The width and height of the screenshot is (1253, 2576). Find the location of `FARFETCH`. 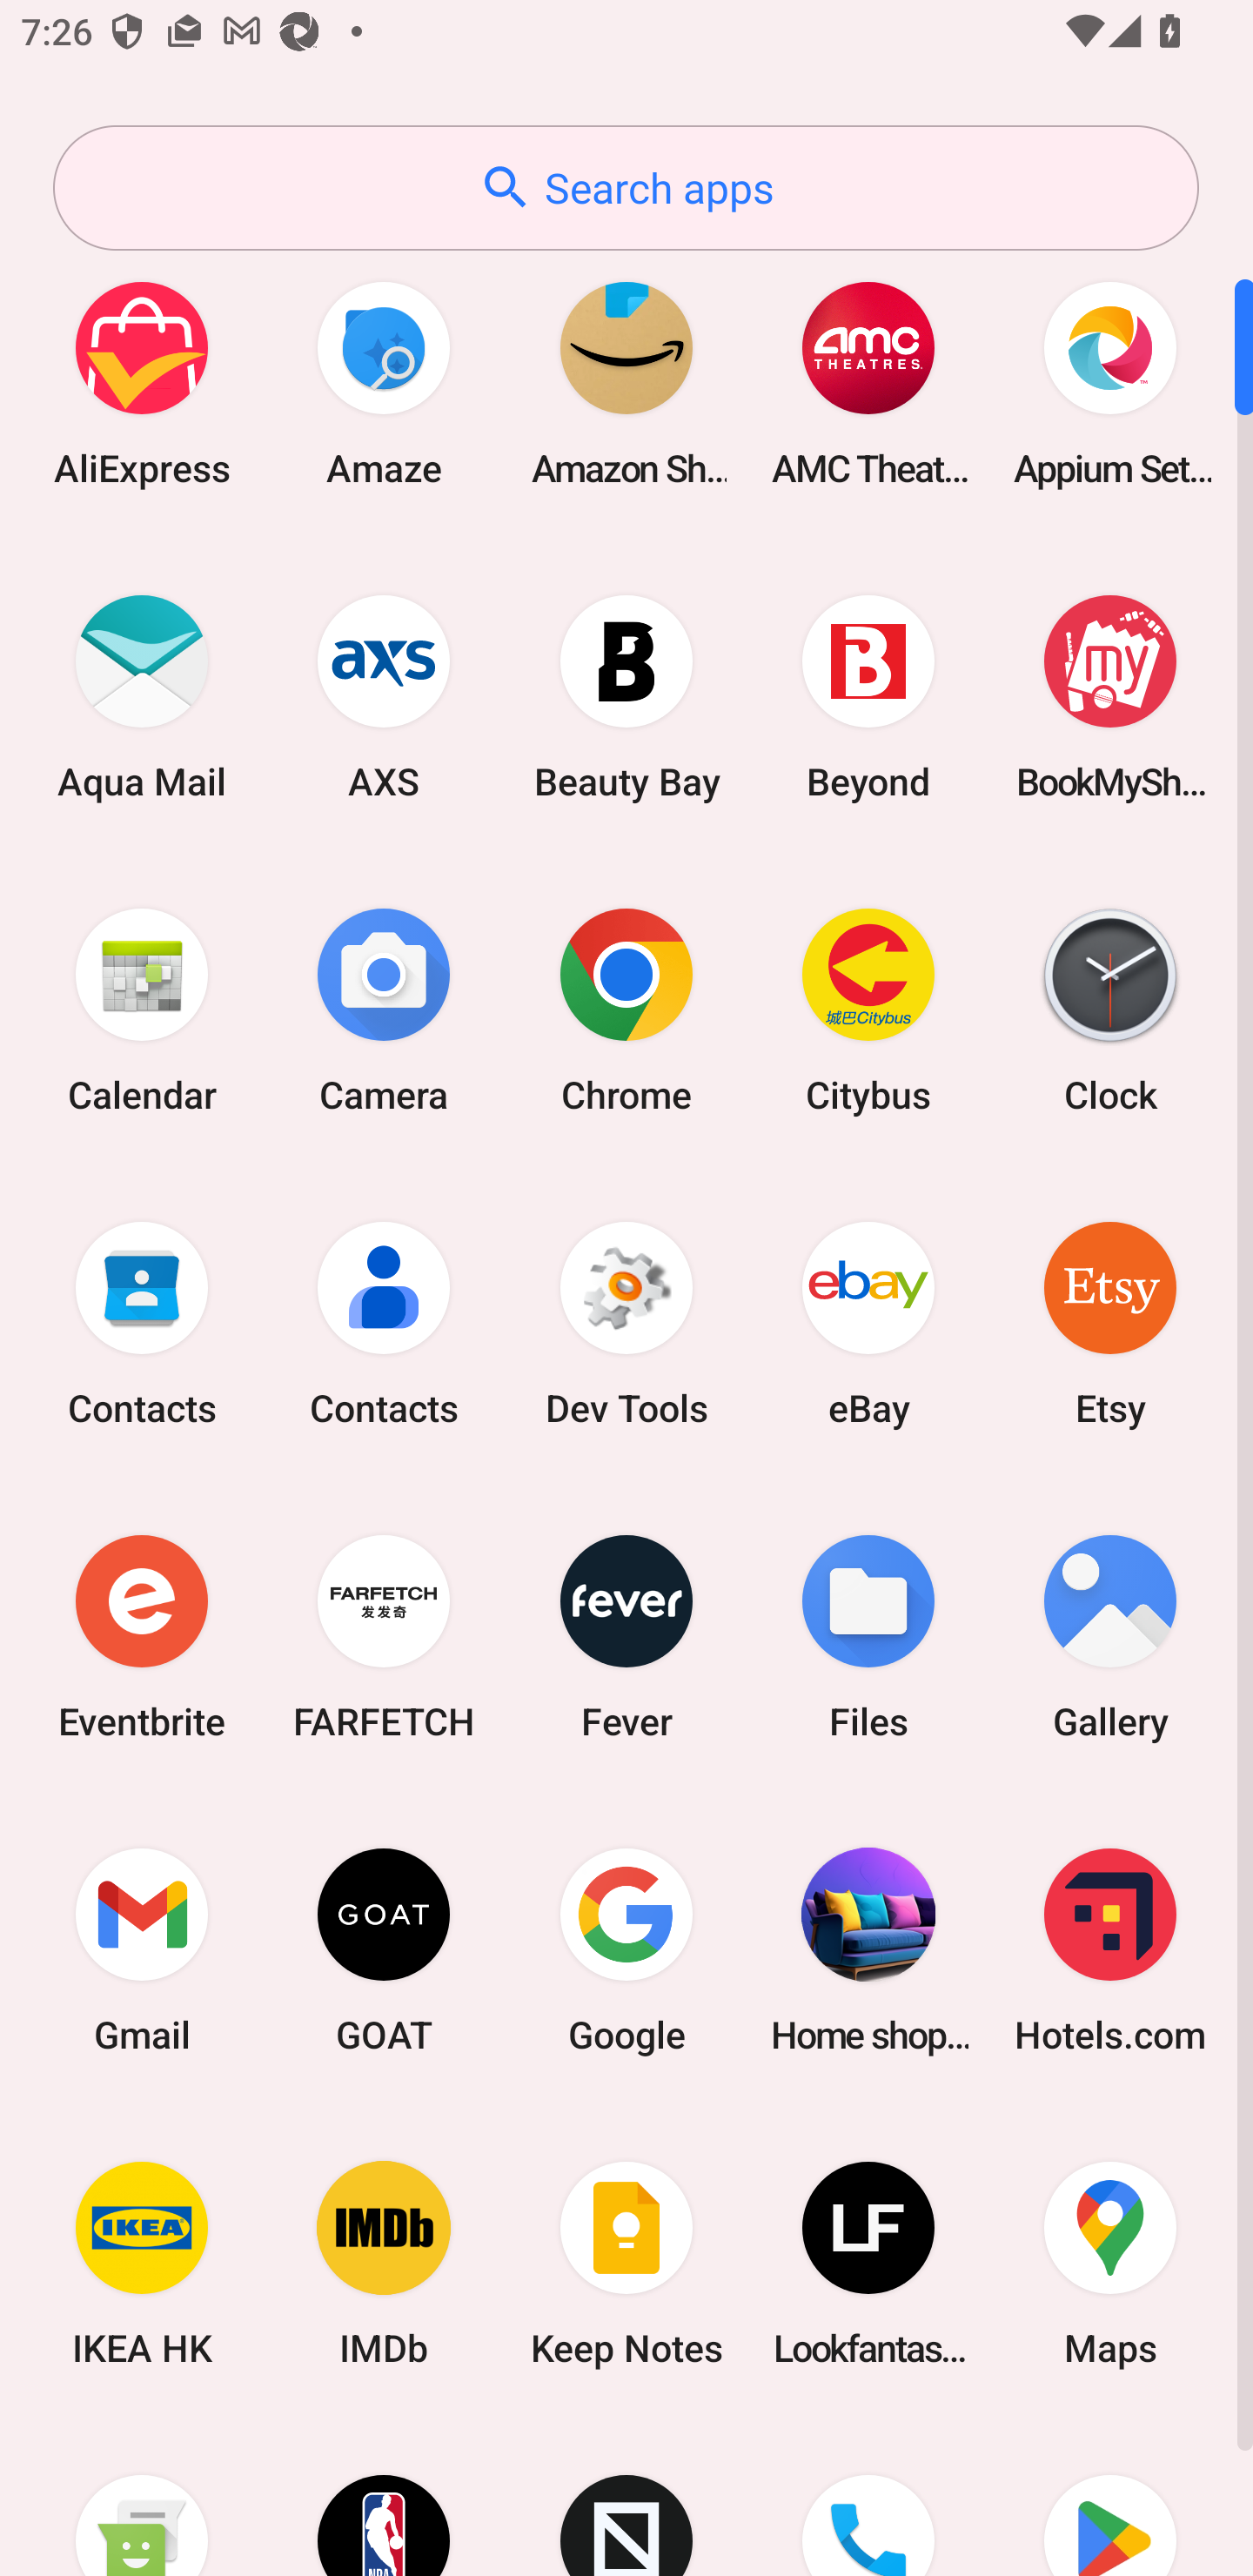

FARFETCH is located at coordinates (384, 1636).